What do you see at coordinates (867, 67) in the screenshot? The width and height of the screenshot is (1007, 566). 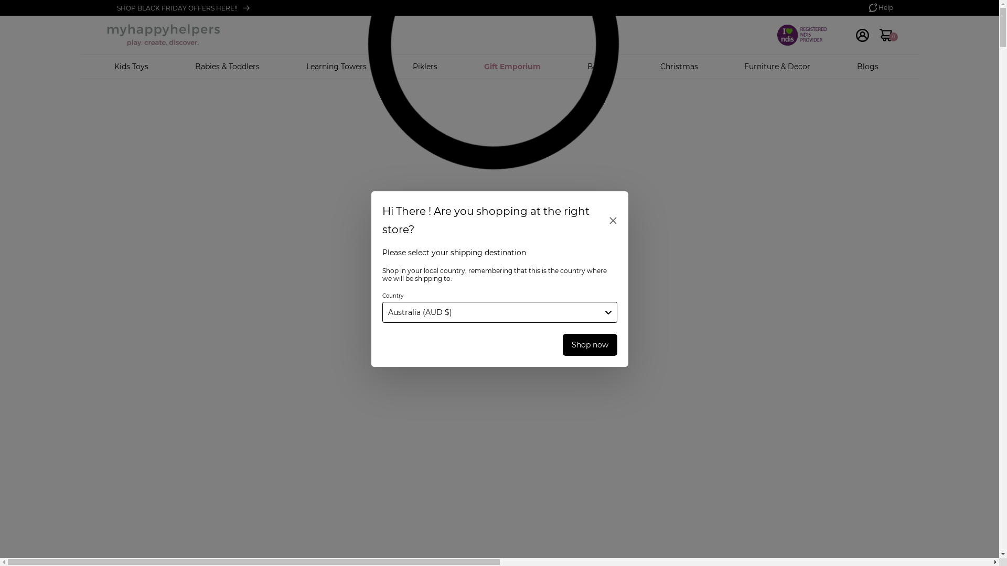 I see `Blogs` at bounding box center [867, 67].